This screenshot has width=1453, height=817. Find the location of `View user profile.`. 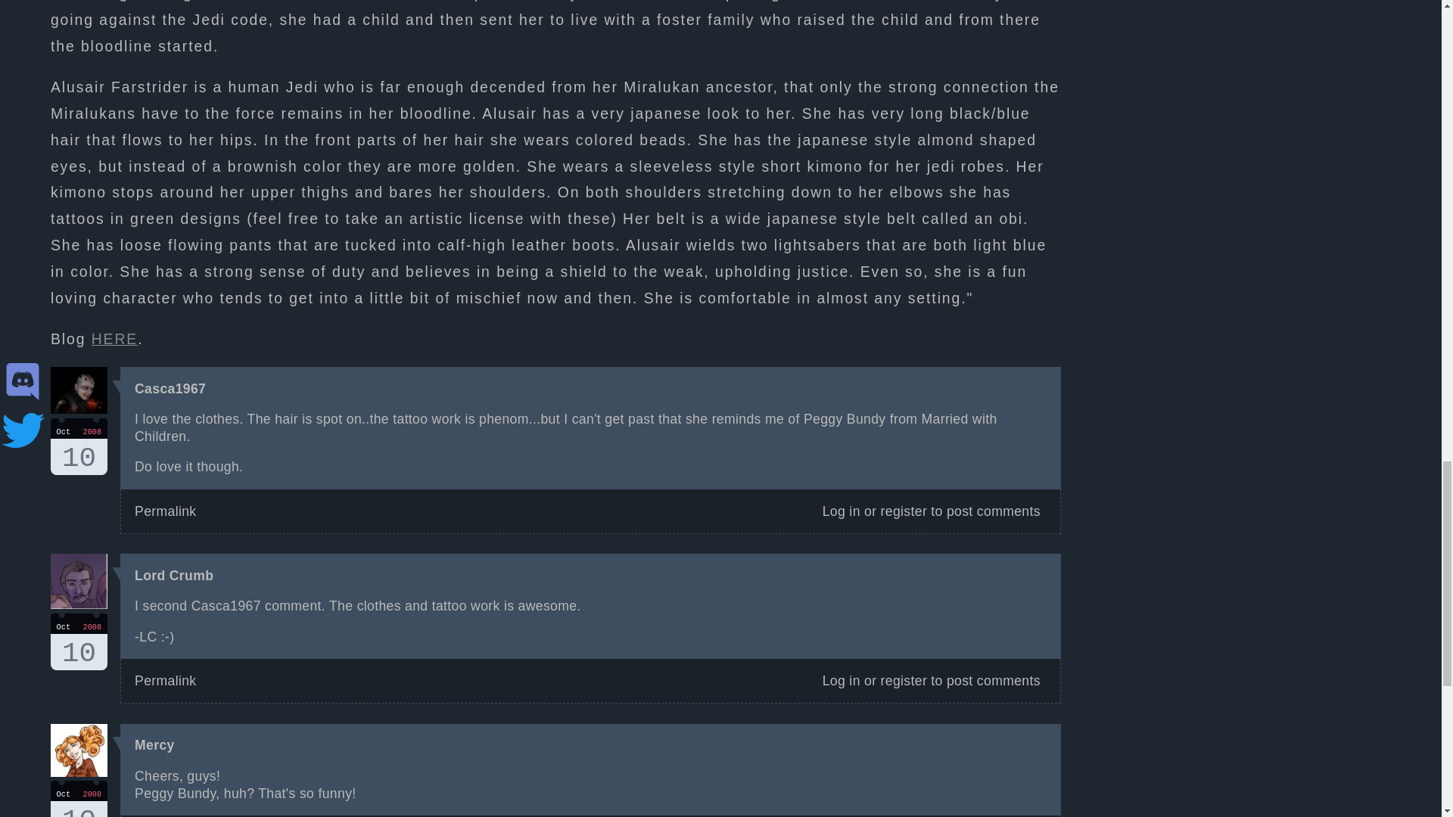

View user profile. is located at coordinates (154, 744).